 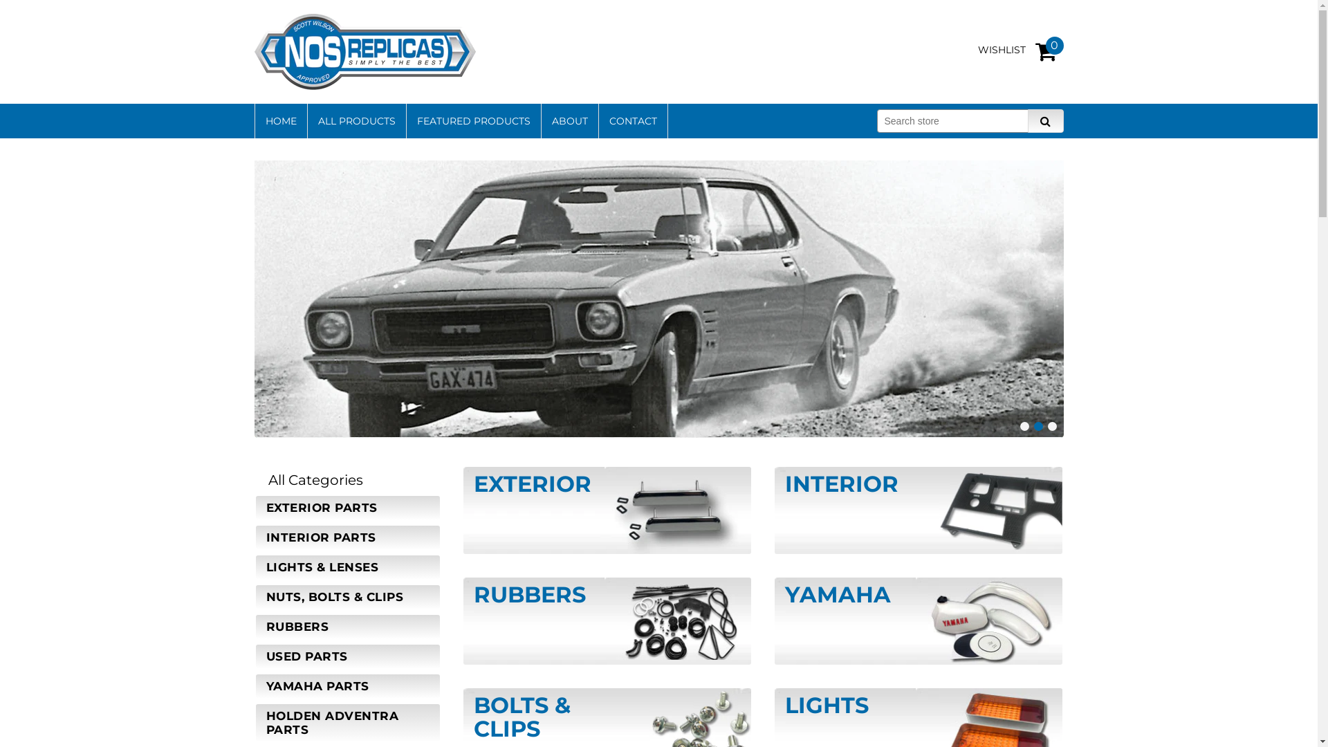 What do you see at coordinates (348, 508) in the screenshot?
I see `EXTERIOR PARTS` at bounding box center [348, 508].